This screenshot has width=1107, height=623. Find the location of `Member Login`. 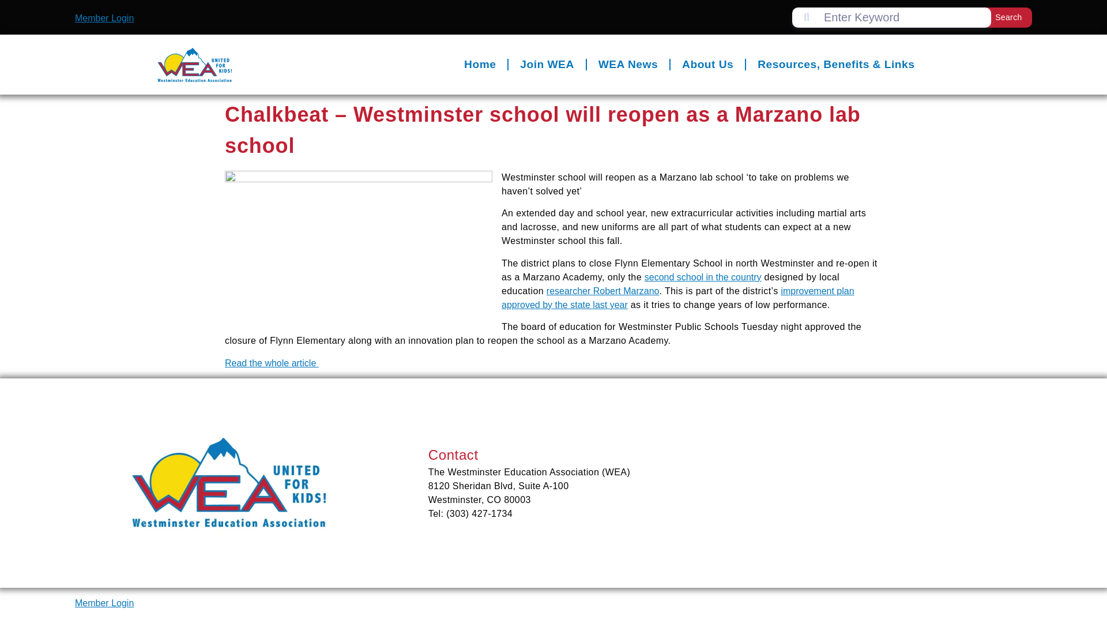

Member Login is located at coordinates (100, 17).